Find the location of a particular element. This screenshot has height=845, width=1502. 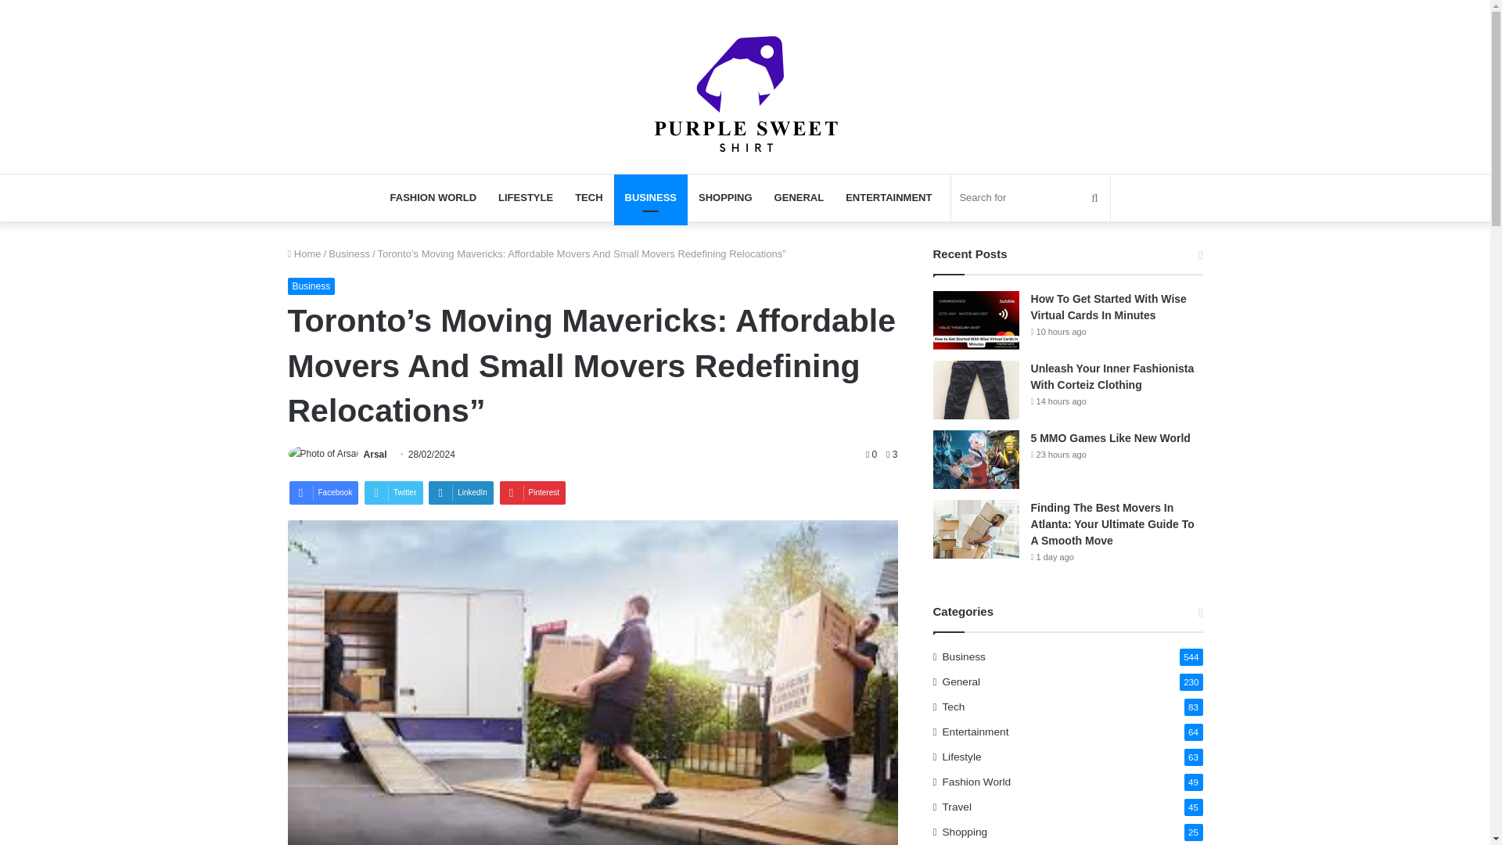

Business is located at coordinates (349, 253).